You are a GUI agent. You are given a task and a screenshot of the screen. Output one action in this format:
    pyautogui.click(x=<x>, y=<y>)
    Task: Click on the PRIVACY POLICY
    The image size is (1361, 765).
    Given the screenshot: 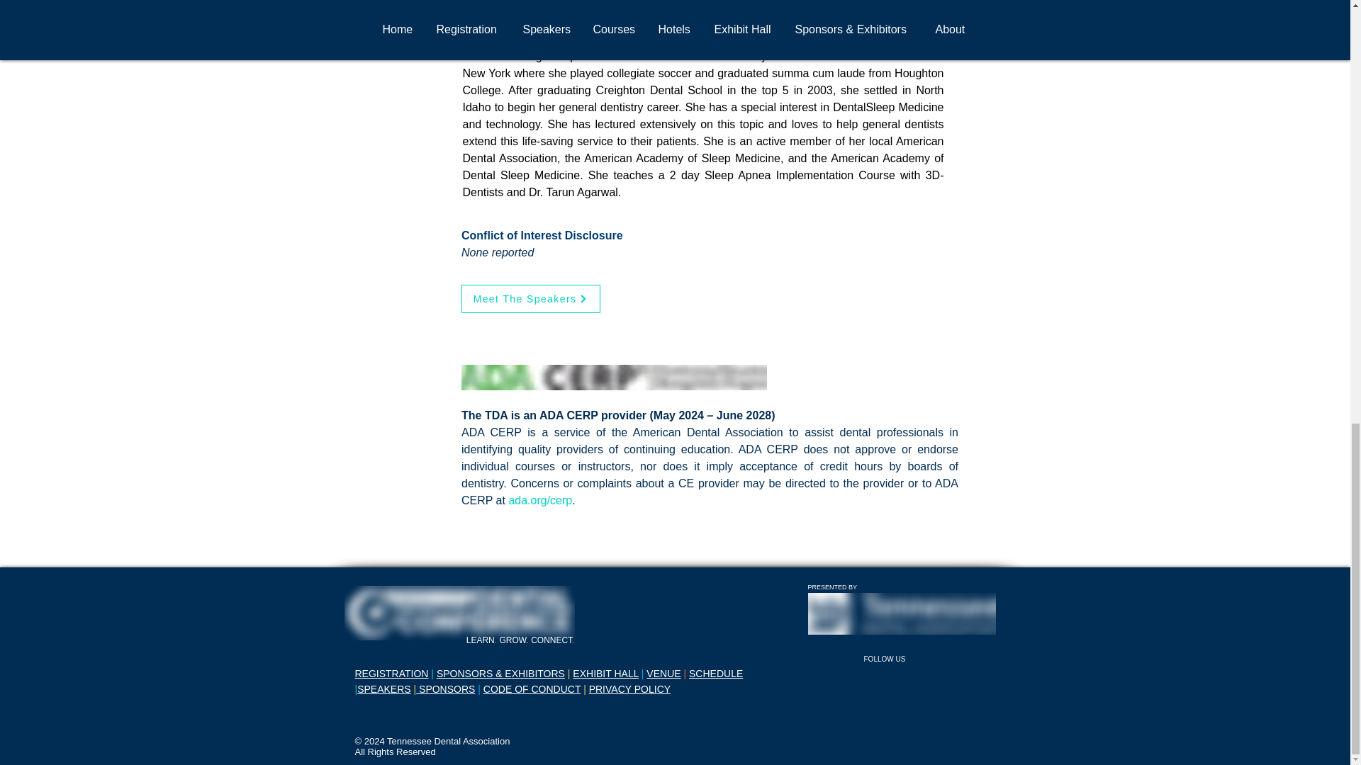 What is the action you would take?
    pyautogui.click(x=629, y=688)
    